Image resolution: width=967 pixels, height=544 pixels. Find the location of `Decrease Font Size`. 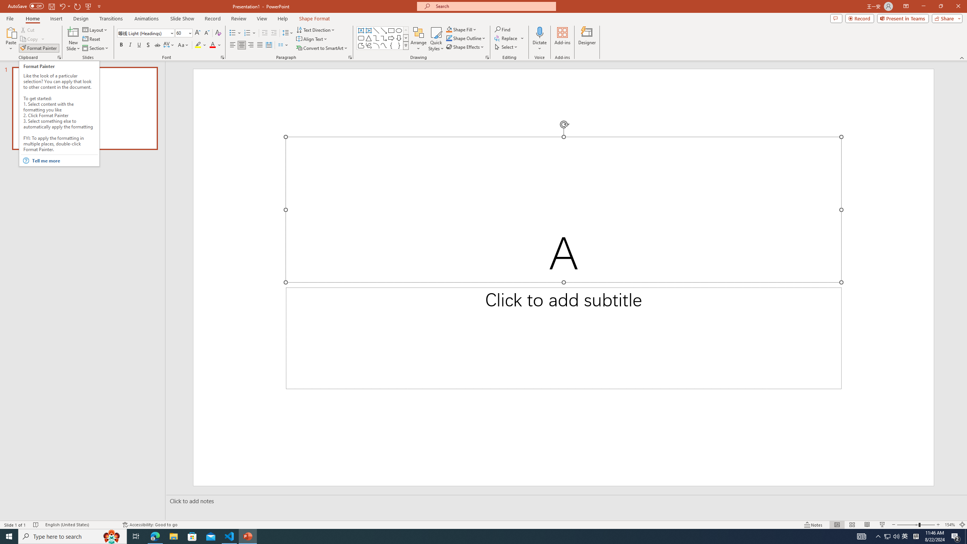

Decrease Font Size is located at coordinates (206, 33).